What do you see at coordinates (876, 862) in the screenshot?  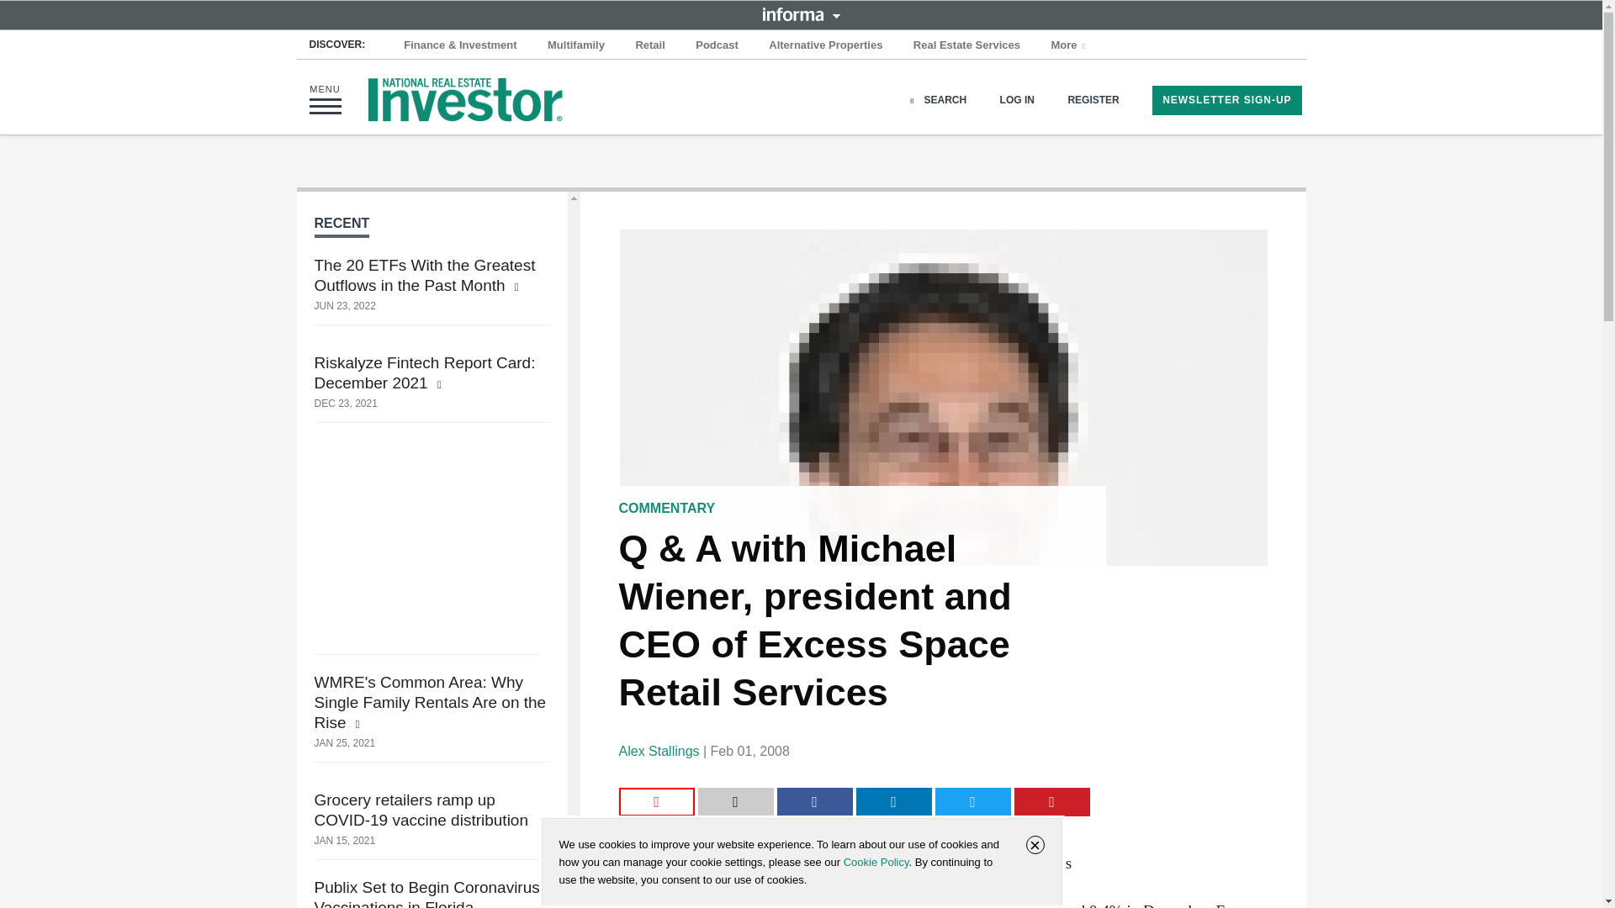 I see `Cookie Policy` at bounding box center [876, 862].